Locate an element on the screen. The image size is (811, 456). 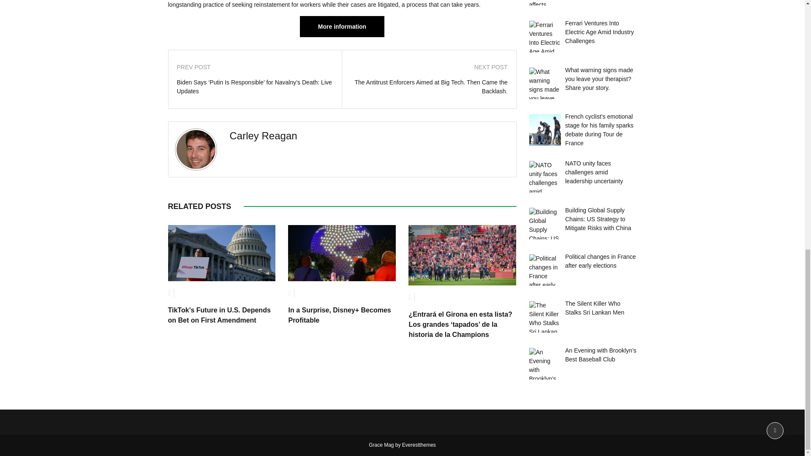
Everestthemes is located at coordinates (419, 445).